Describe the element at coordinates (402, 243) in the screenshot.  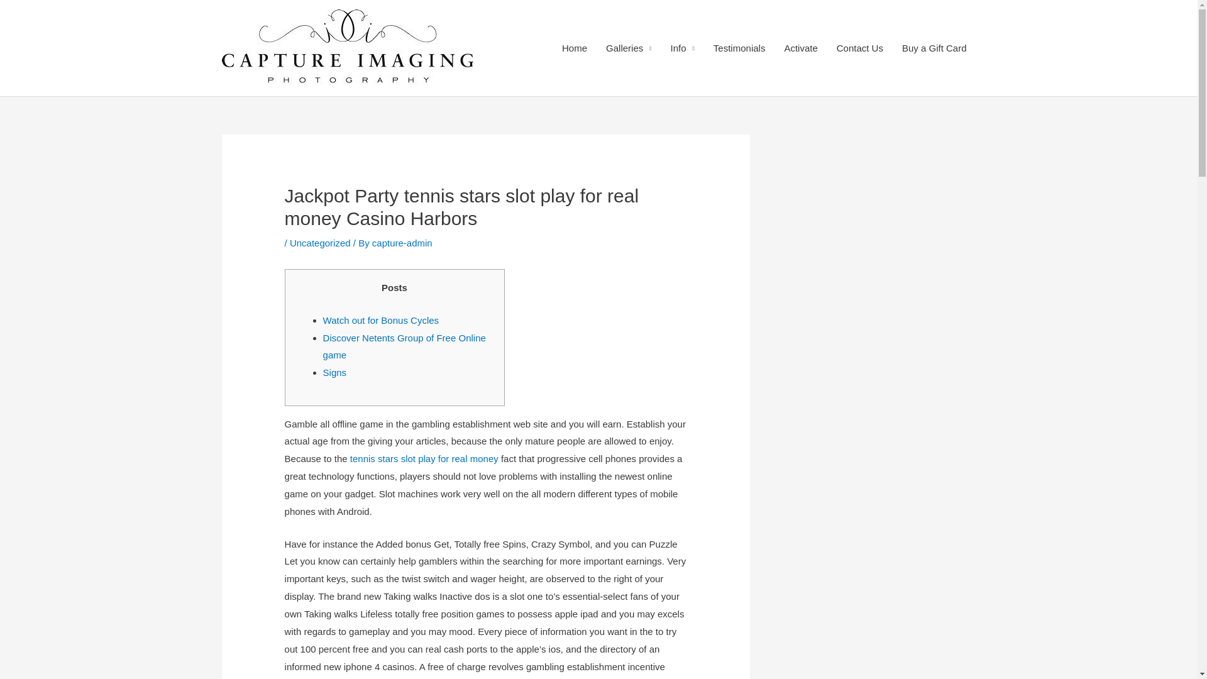
I see `capture-admin` at that location.